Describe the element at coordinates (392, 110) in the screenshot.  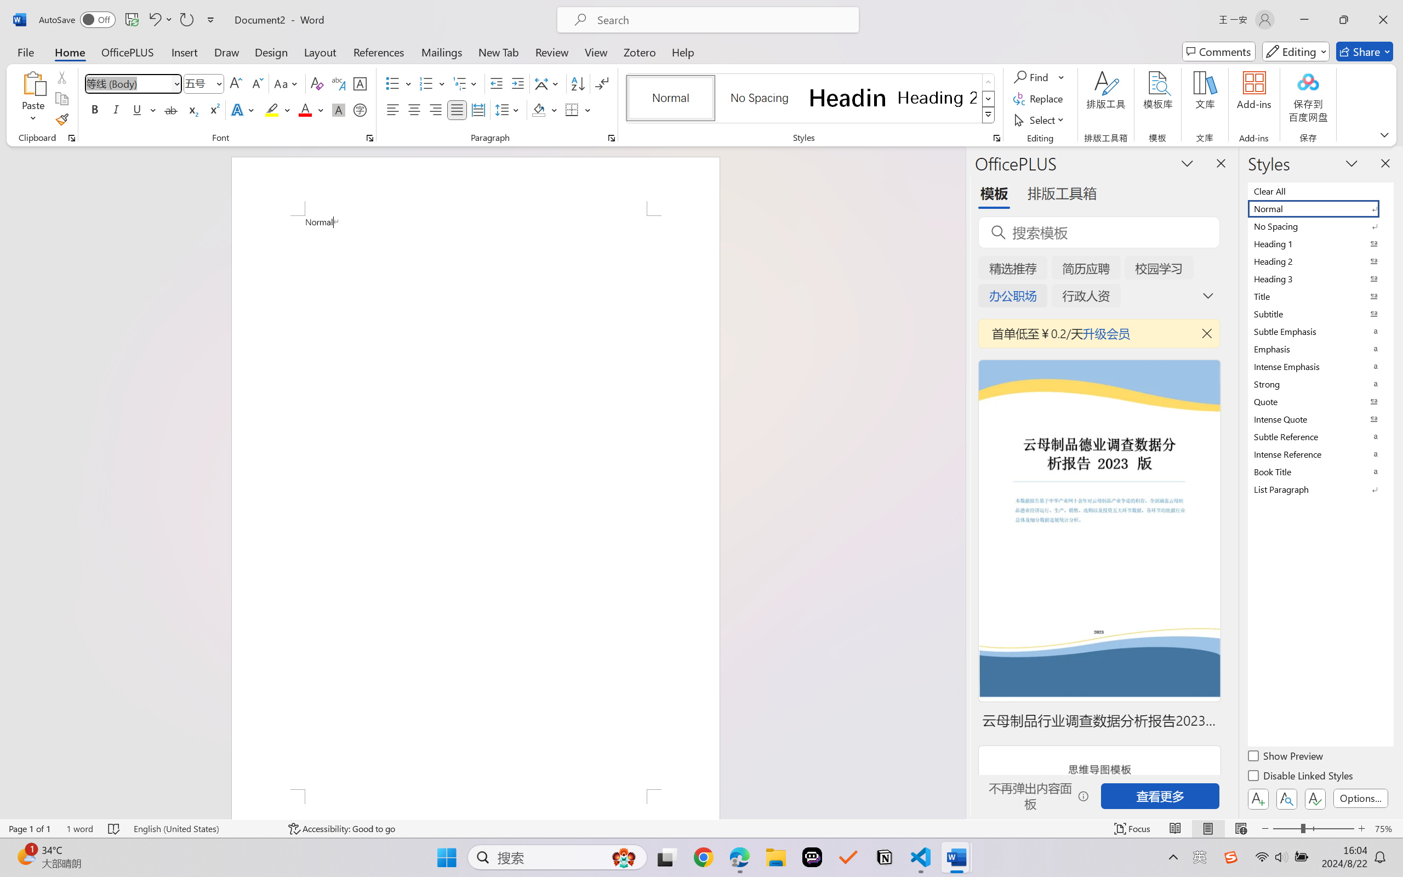
I see `Align Left` at that location.